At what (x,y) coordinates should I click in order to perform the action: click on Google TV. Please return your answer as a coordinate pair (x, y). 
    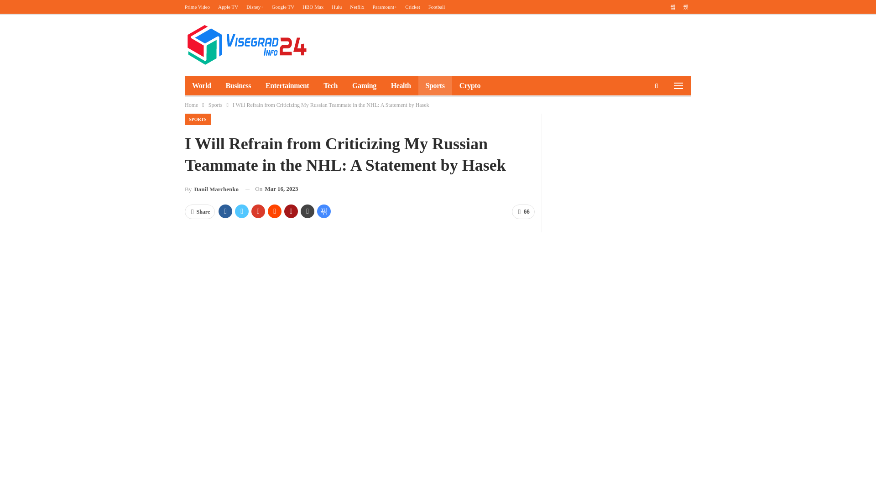
    Looking at the image, I should click on (283, 6).